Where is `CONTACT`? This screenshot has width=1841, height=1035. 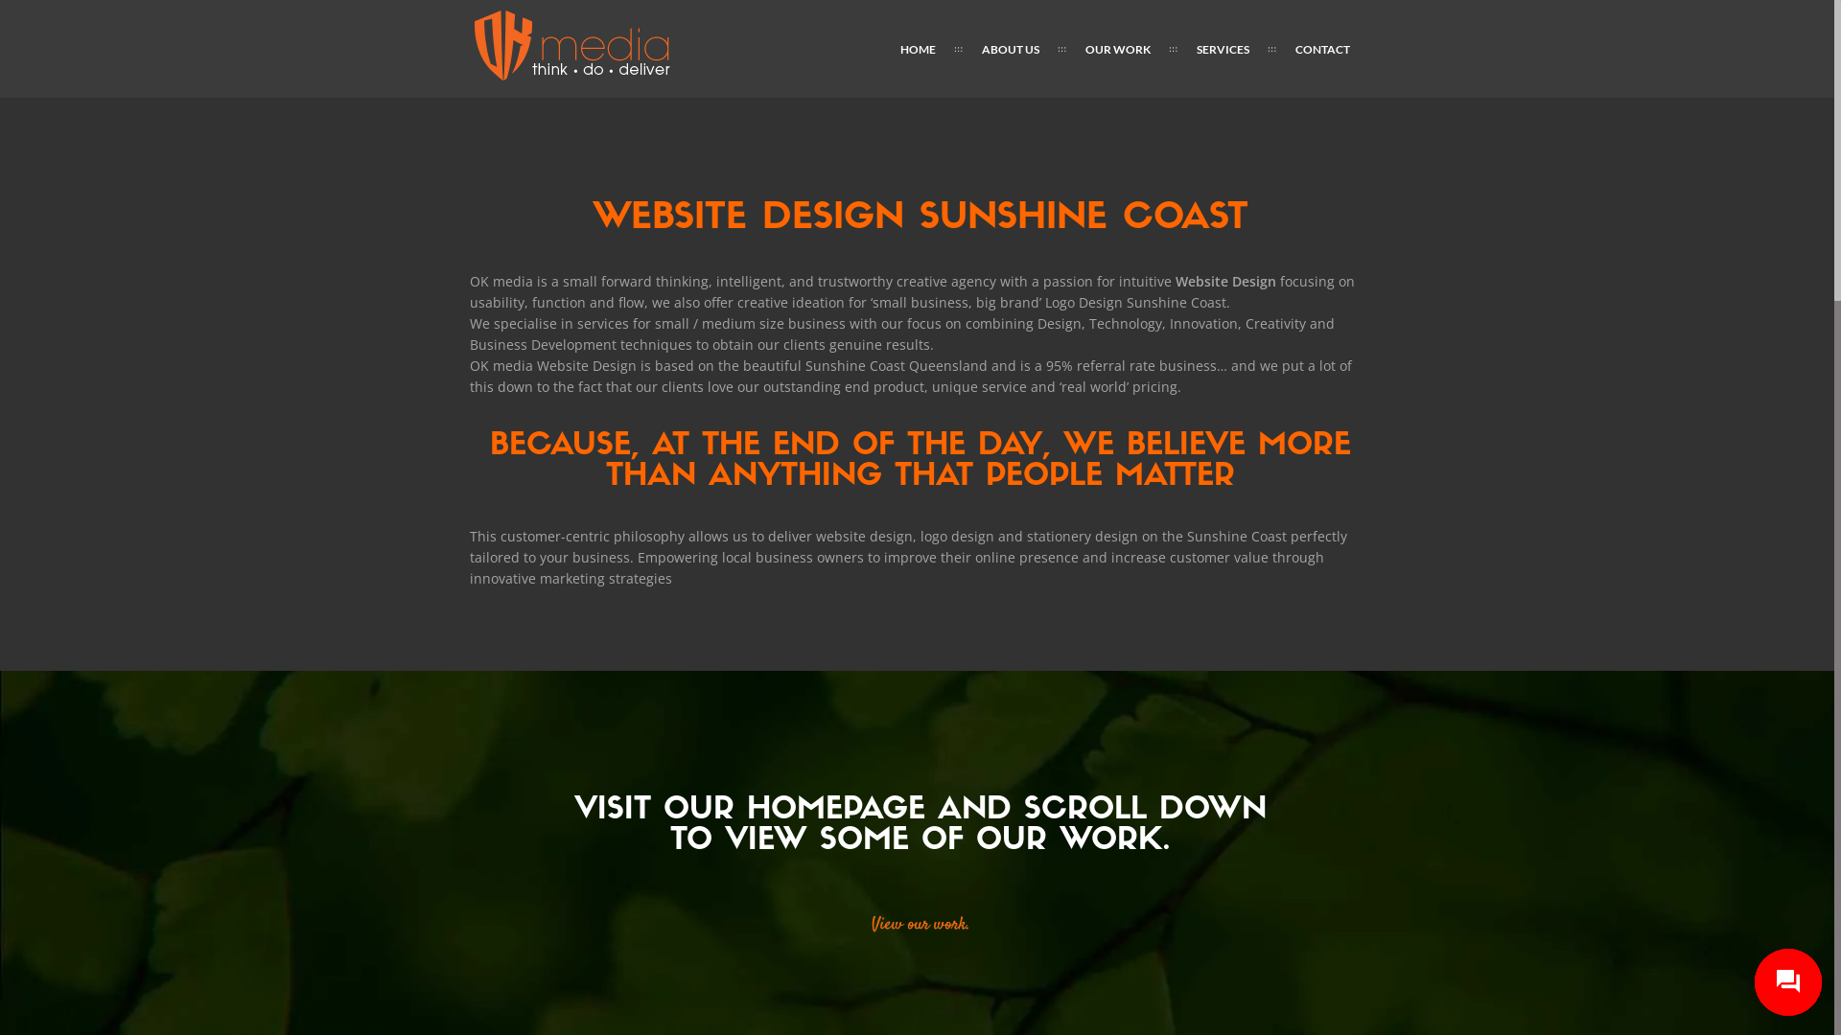
CONTACT is located at coordinates (1323, 50).